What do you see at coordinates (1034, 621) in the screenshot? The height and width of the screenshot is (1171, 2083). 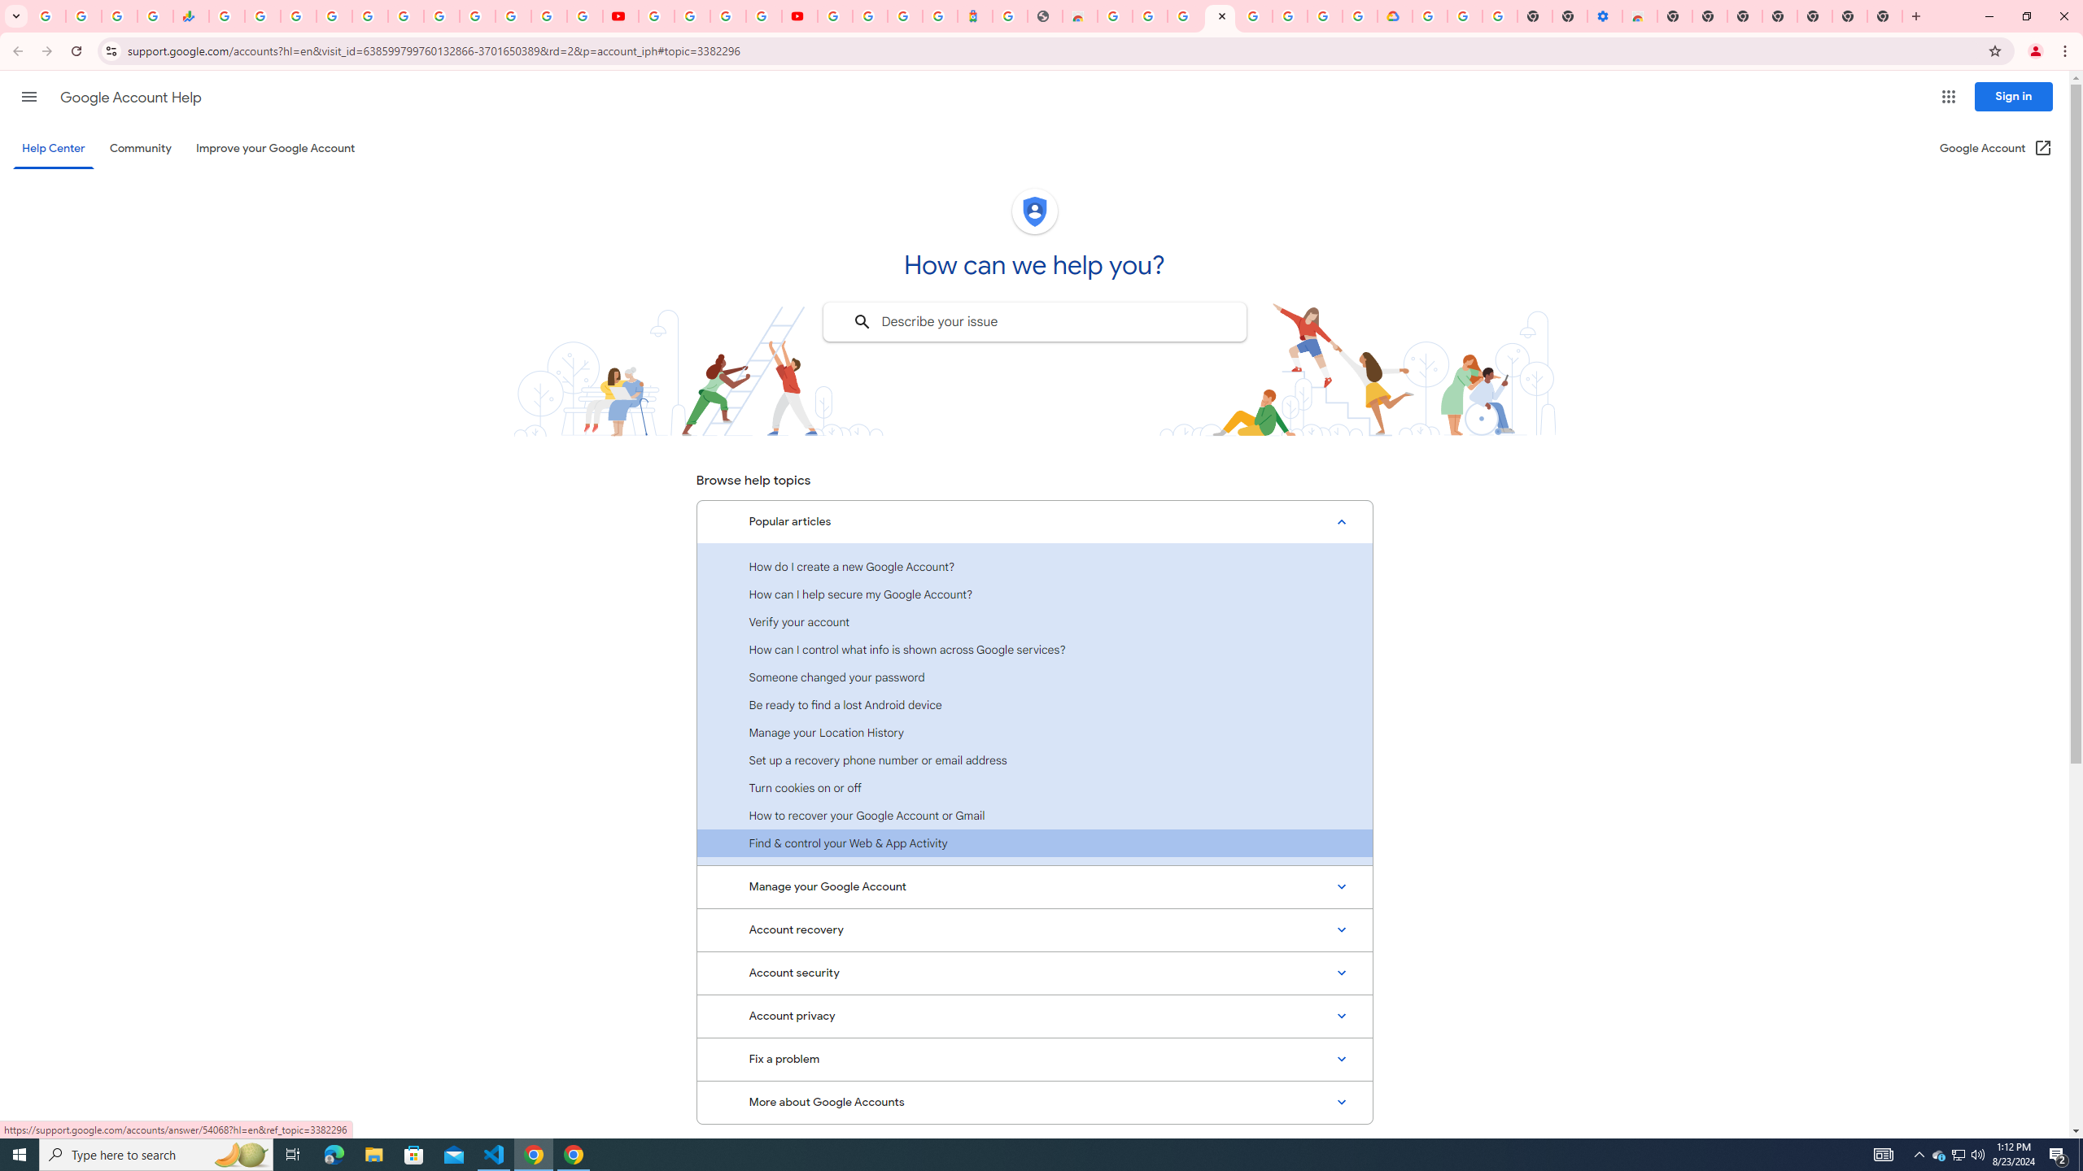 I see `Verify your account` at bounding box center [1034, 621].